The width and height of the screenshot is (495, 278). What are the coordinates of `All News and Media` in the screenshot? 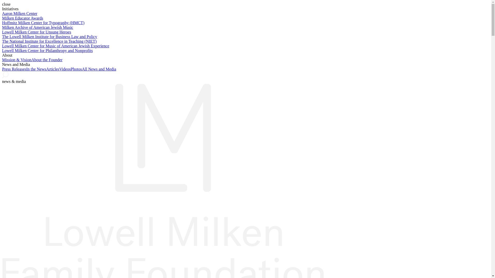 It's located at (99, 69).